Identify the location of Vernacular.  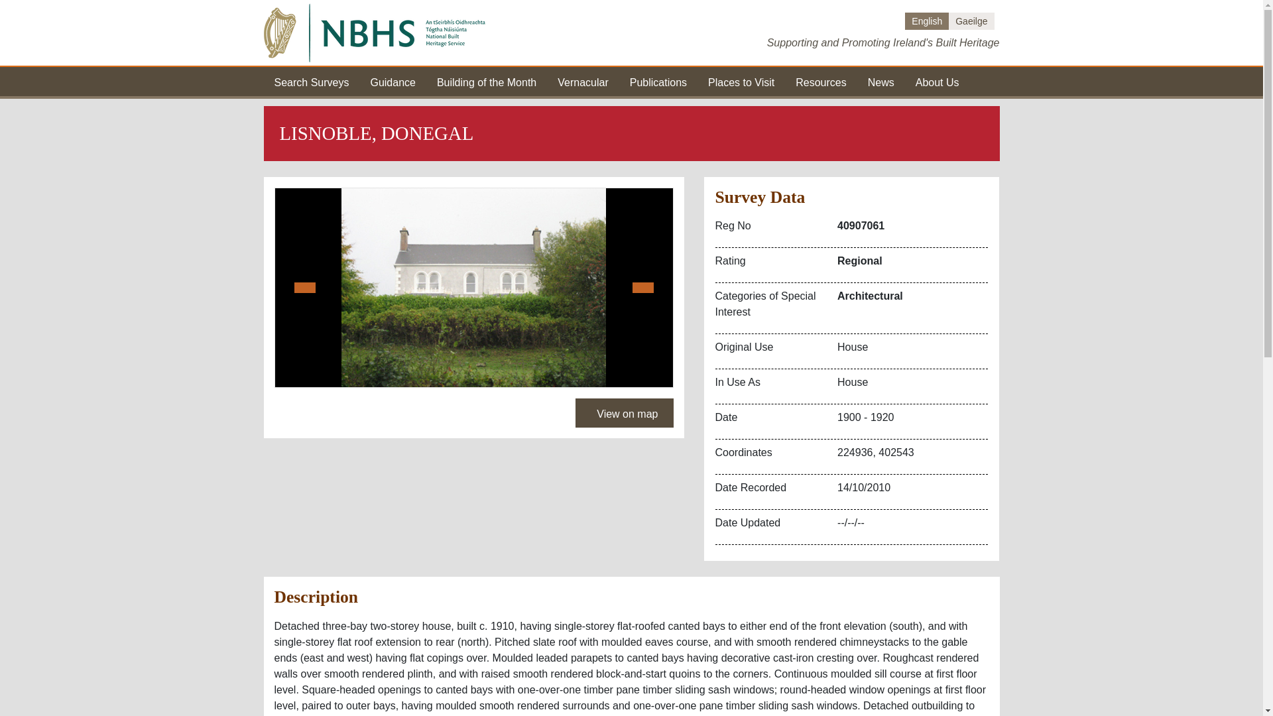
(582, 81).